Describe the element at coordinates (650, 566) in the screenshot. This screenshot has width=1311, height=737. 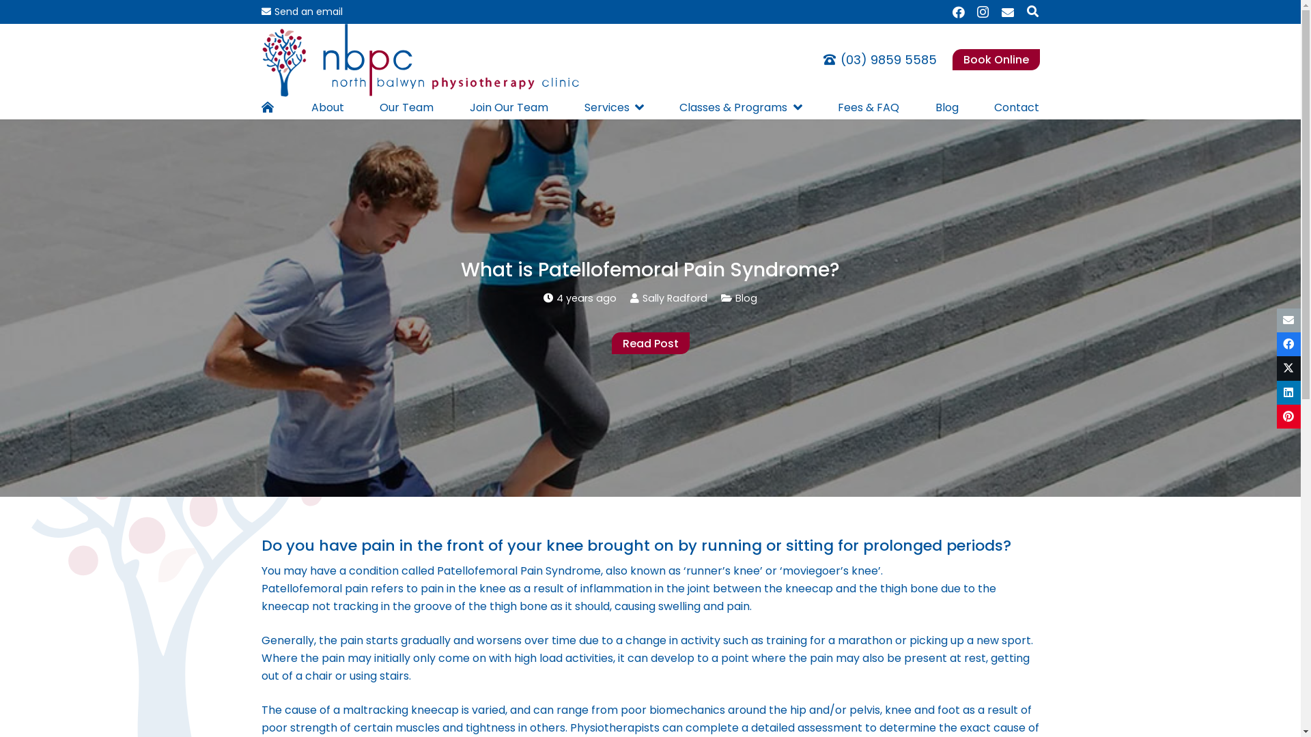
I see `(03) 9859 5585` at that location.